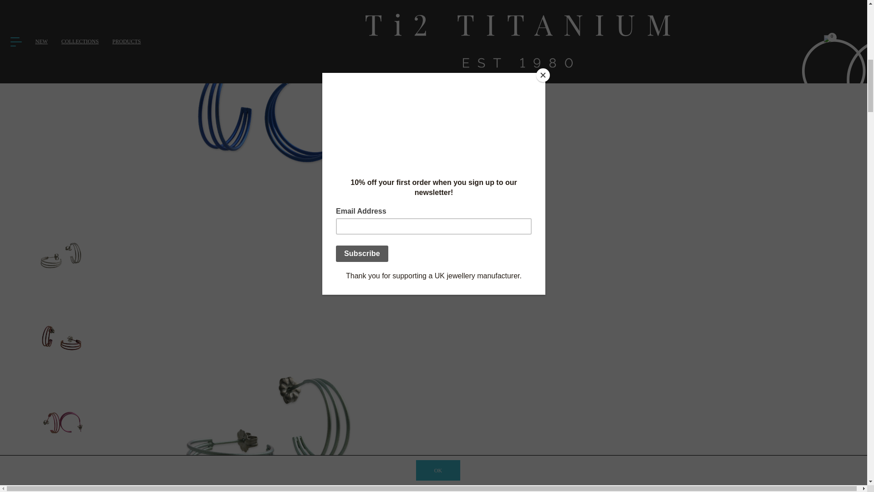 This screenshot has width=874, height=492. What do you see at coordinates (649, 53) in the screenshot?
I see `Add to Wish List` at bounding box center [649, 53].